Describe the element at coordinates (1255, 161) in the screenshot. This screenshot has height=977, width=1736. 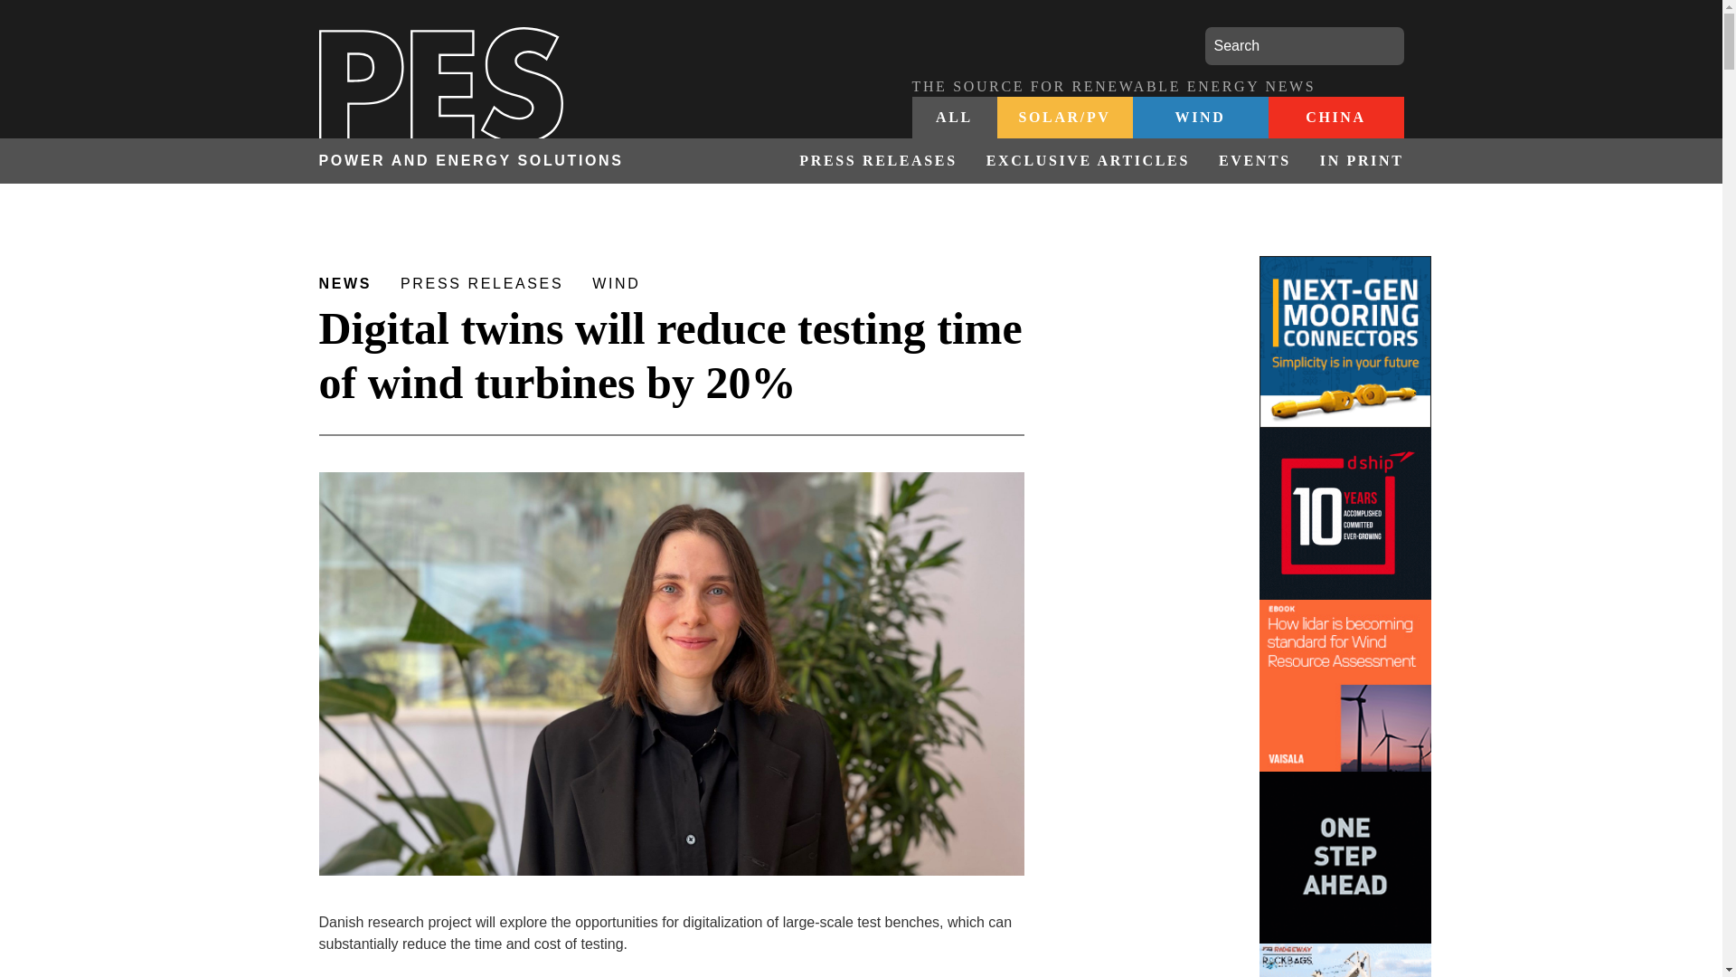
I see `EVENTS` at that location.